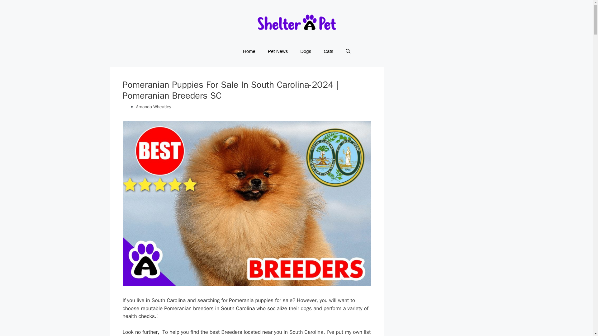  I want to click on Cats, so click(328, 51).